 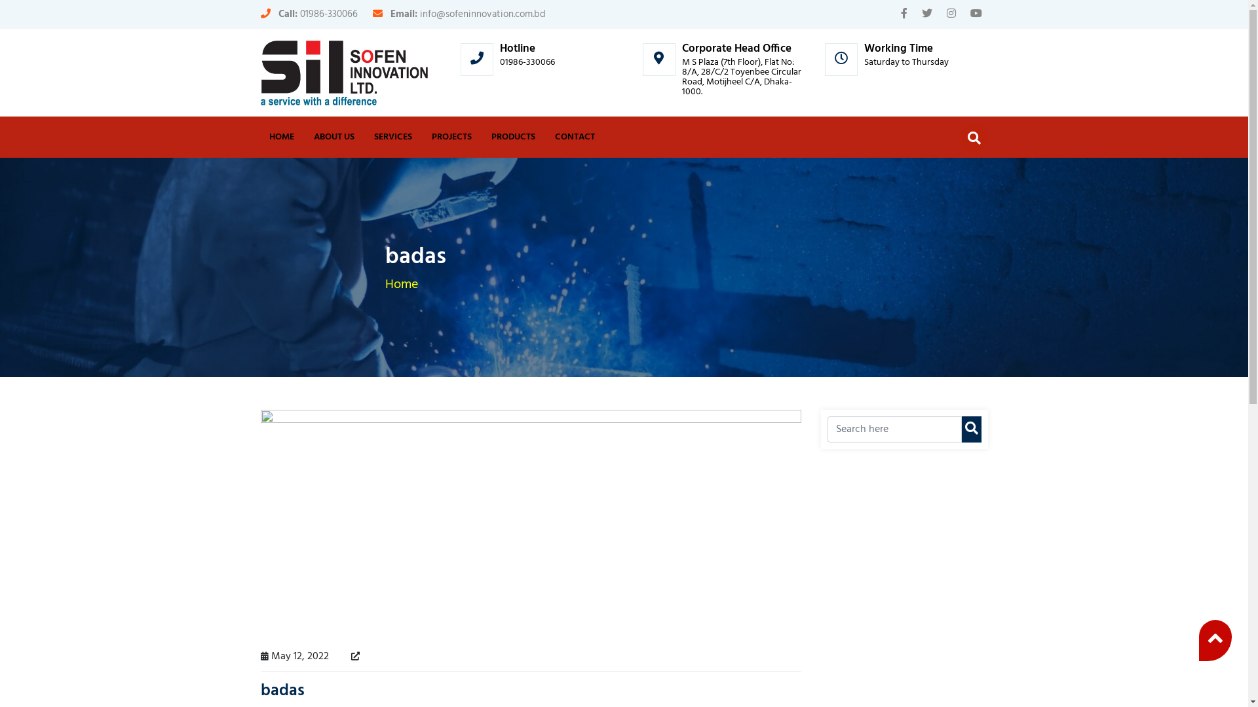 What do you see at coordinates (452, 137) in the screenshot?
I see `PROJECTS` at bounding box center [452, 137].